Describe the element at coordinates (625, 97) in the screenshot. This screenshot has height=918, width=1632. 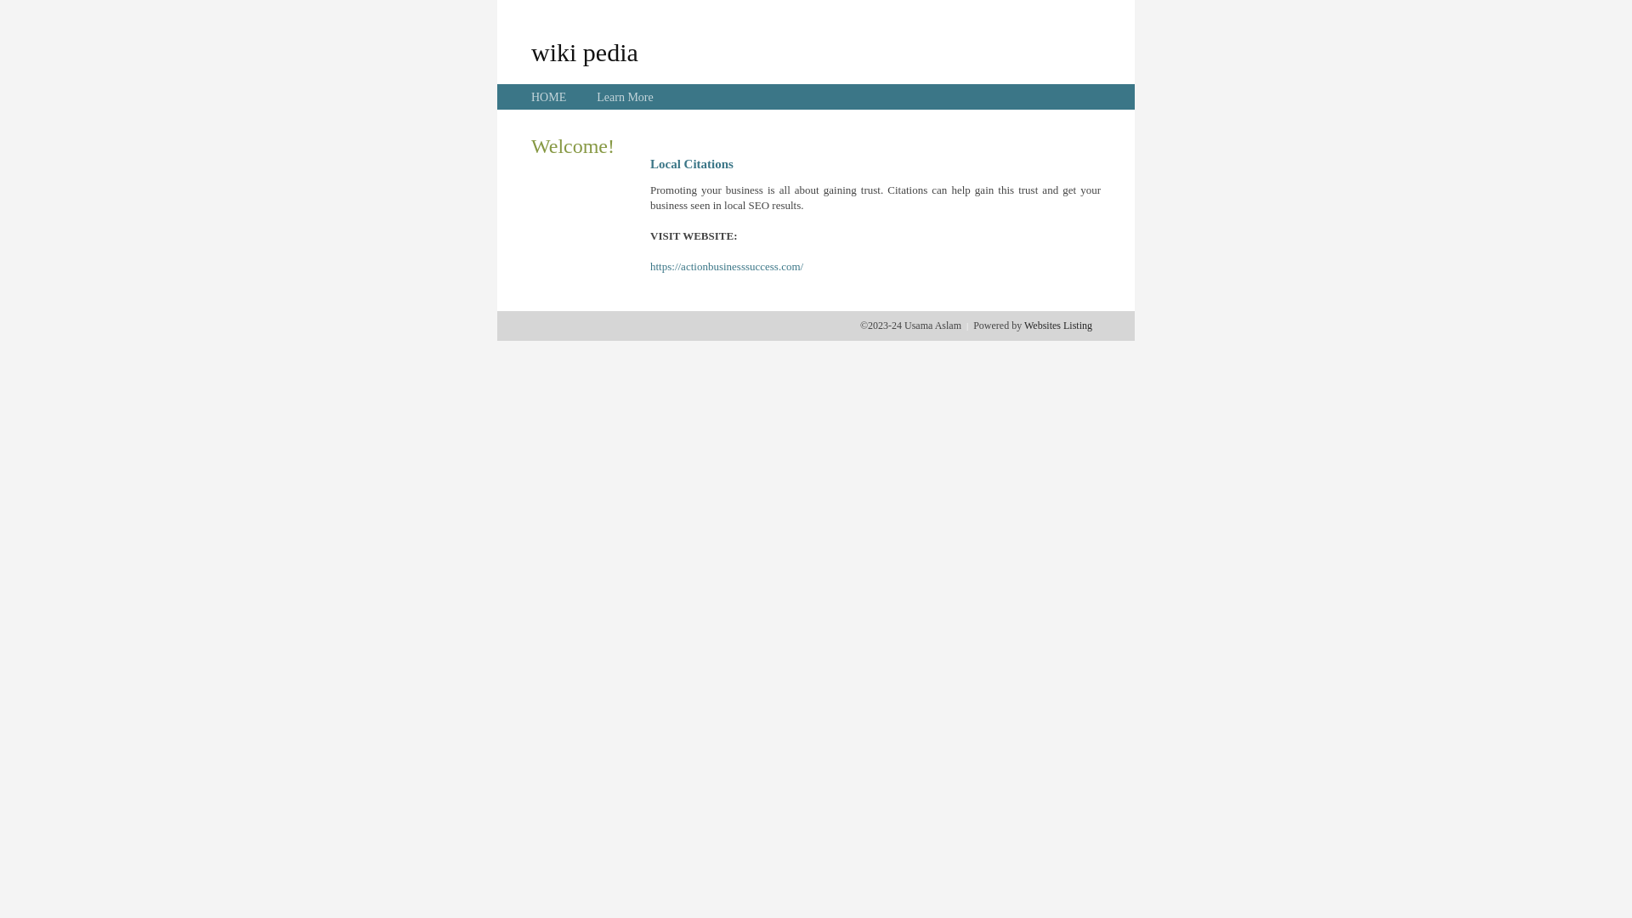
I see `Learn More` at that location.